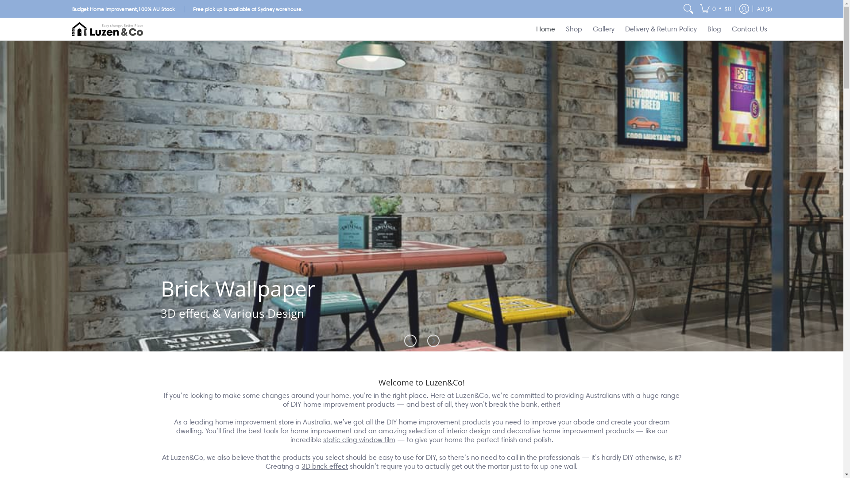  Describe the element at coordinates (107, 29) in the screenshot. I see `Luzen&Co` at that location.